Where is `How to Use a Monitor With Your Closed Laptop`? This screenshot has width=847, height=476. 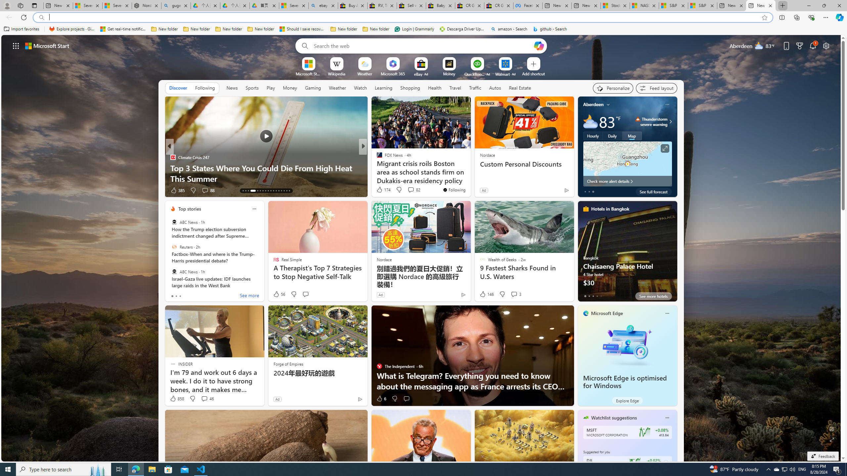 How to Use a Monitor With Your Closed Laptop is located at coordinates (469, 178).